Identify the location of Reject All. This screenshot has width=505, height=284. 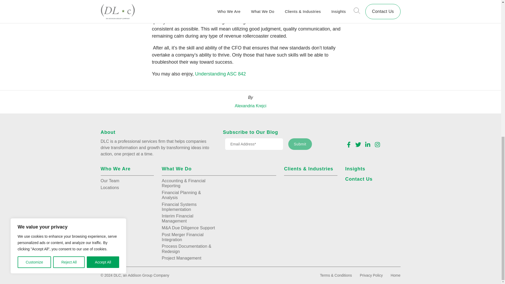
(69, 3).